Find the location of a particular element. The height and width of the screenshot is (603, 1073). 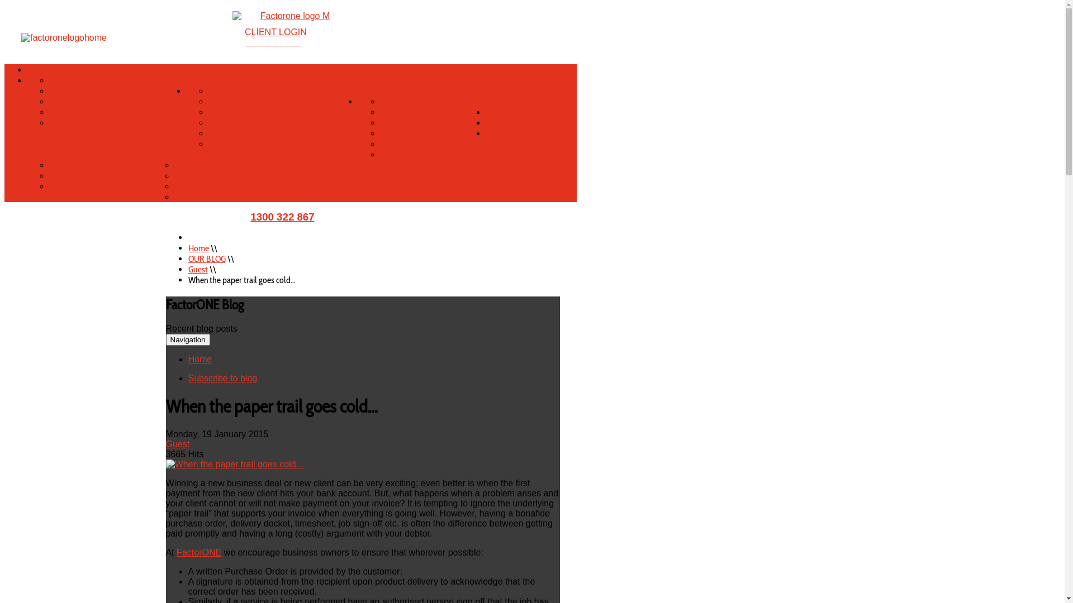

OUR BLOG is located at coordinates (207, 259).